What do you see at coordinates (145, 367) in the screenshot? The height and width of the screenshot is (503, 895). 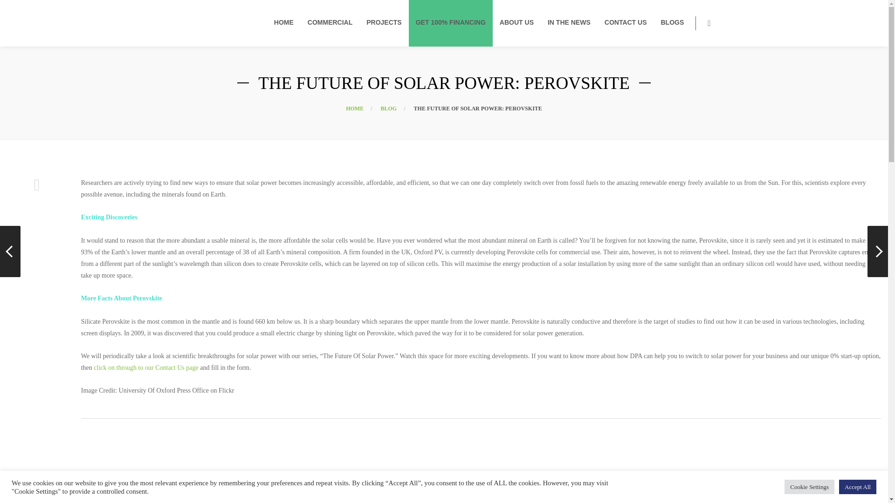 I see `click on through to our Contact Us page` at bounding box center [145, 367].